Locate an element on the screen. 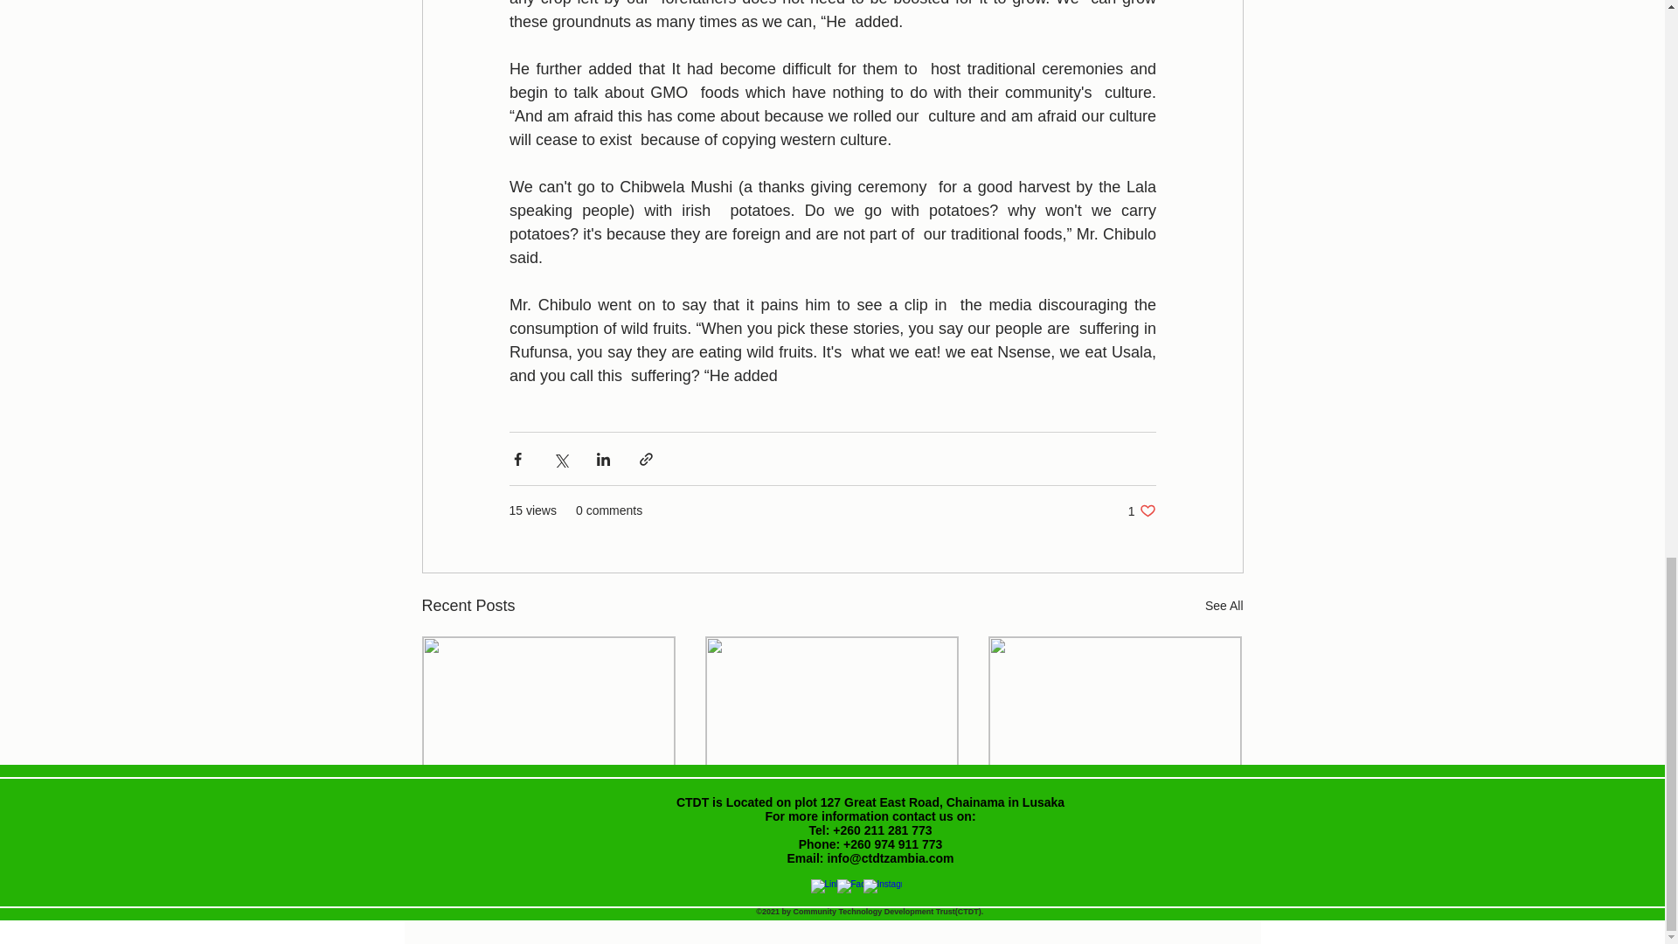 This screenshot has height=944, width=1678. Post not marked as liked is located at coordinates (928, 879).